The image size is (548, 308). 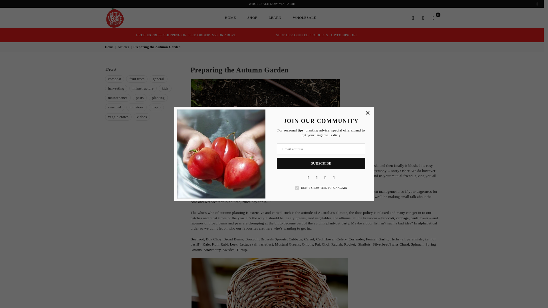 What do you see at coordinates (308, 177) in the screenshot?
I see `Facebook` at bounding box center [308, 177].